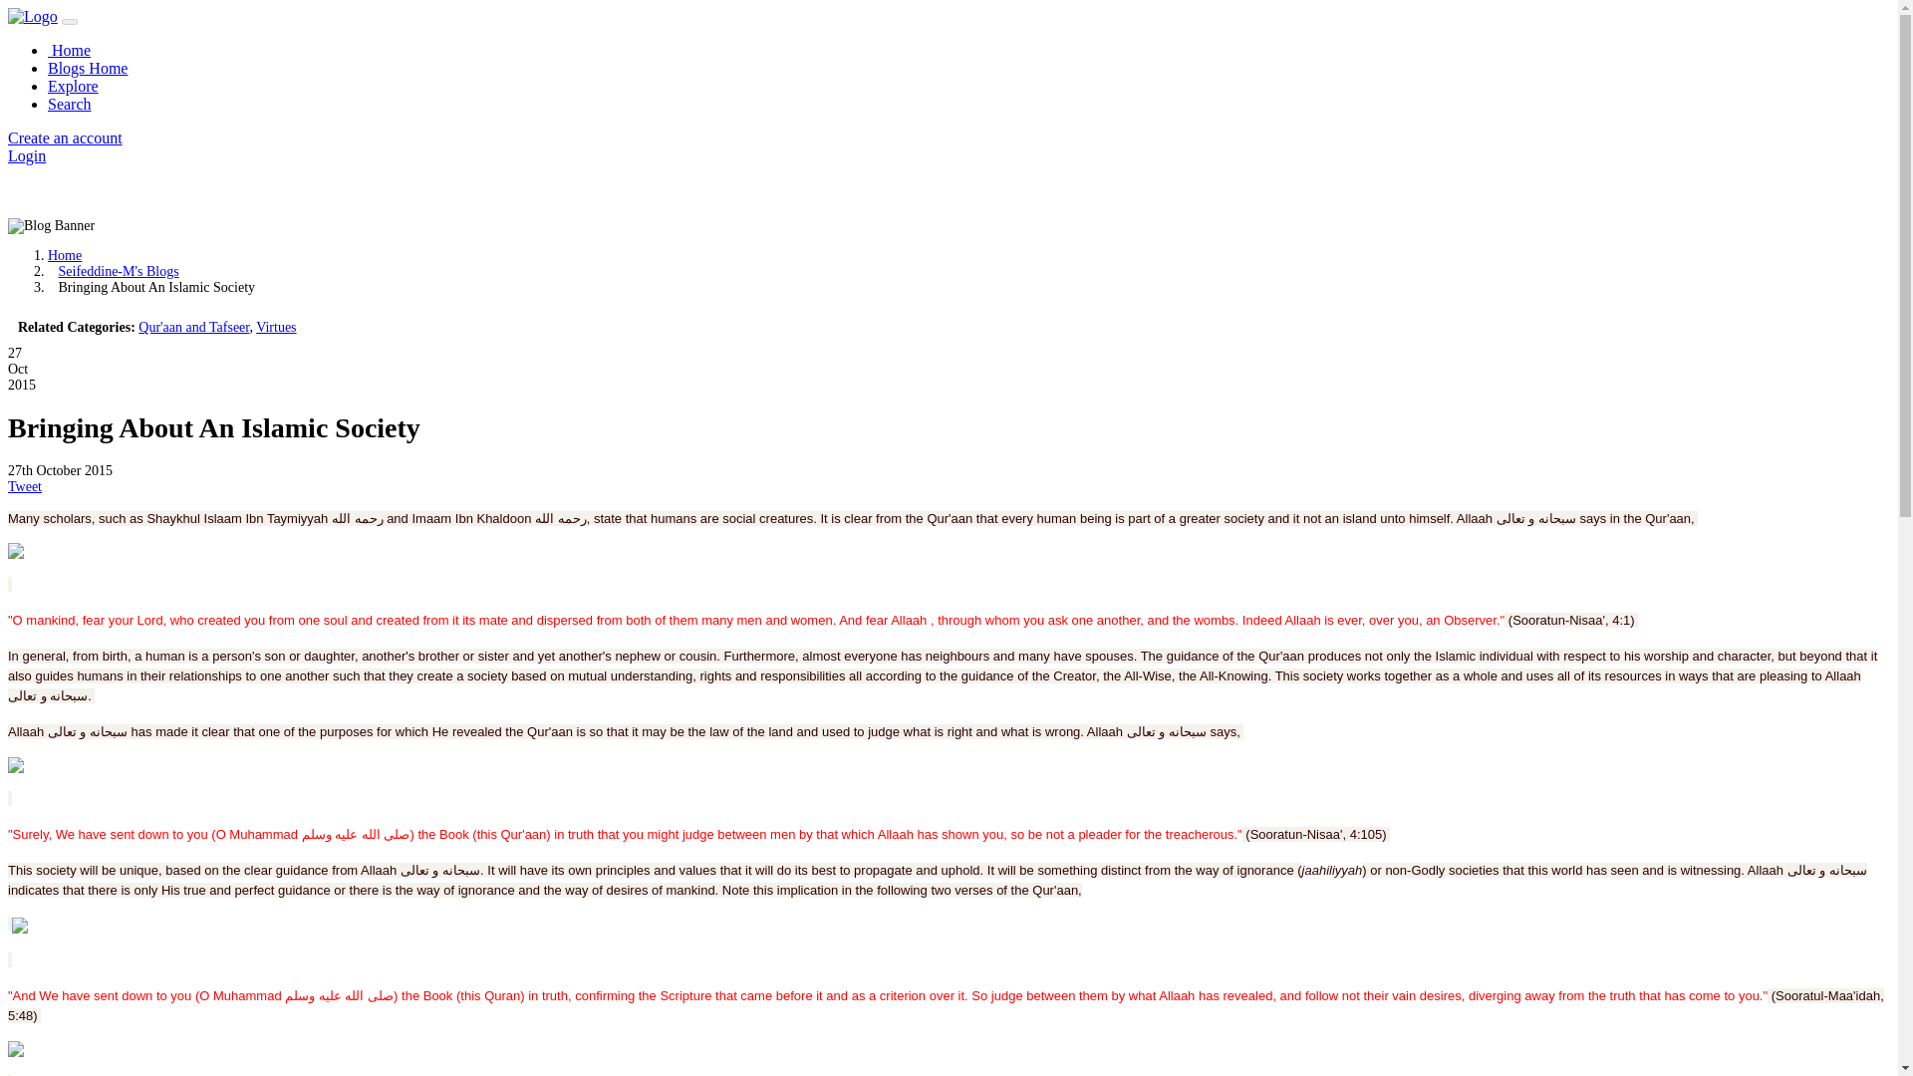 Image resolution: width=1913 pixels, height=1076 pixels. Describe the element at coordinates (26, 155) in the screenshot. I see `Login` at that location.